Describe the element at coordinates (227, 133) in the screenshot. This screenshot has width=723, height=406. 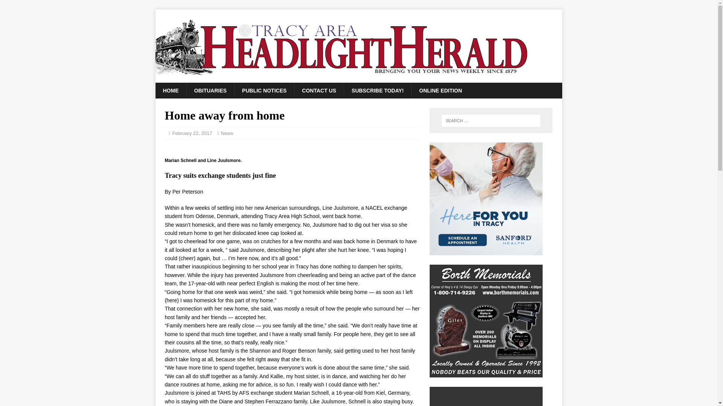
I see `News` at that location.